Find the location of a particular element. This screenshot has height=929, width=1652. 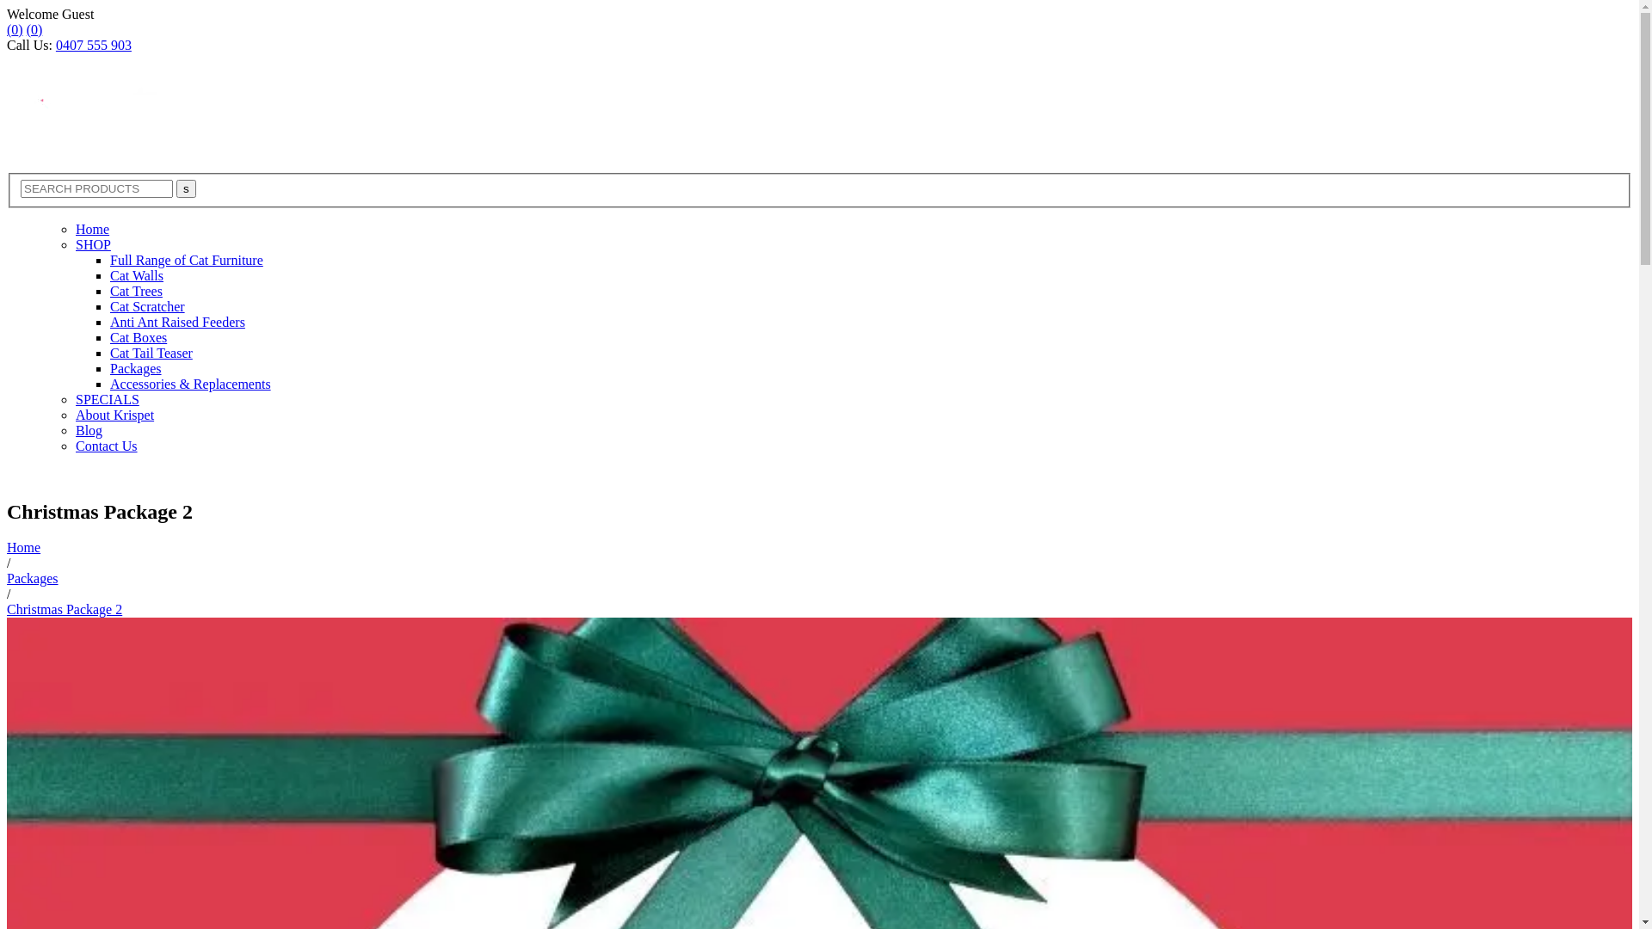

Cat Tail Teaser is located at coordinates (151, 353).